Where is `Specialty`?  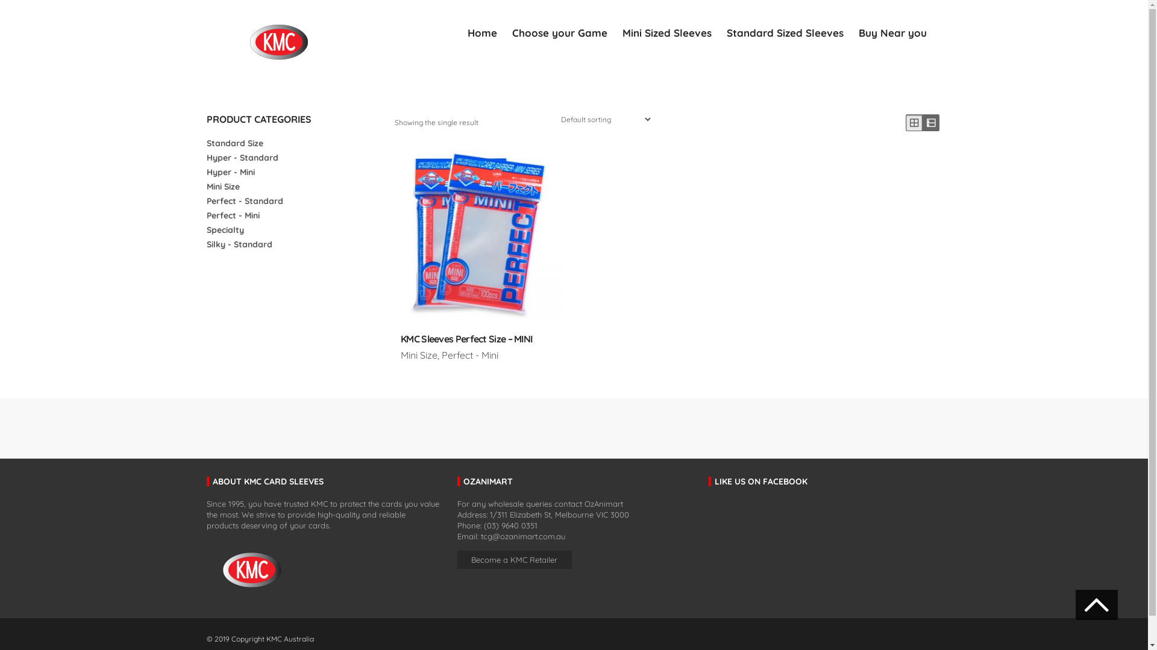 Specialty is located at coordinates (225, 230).